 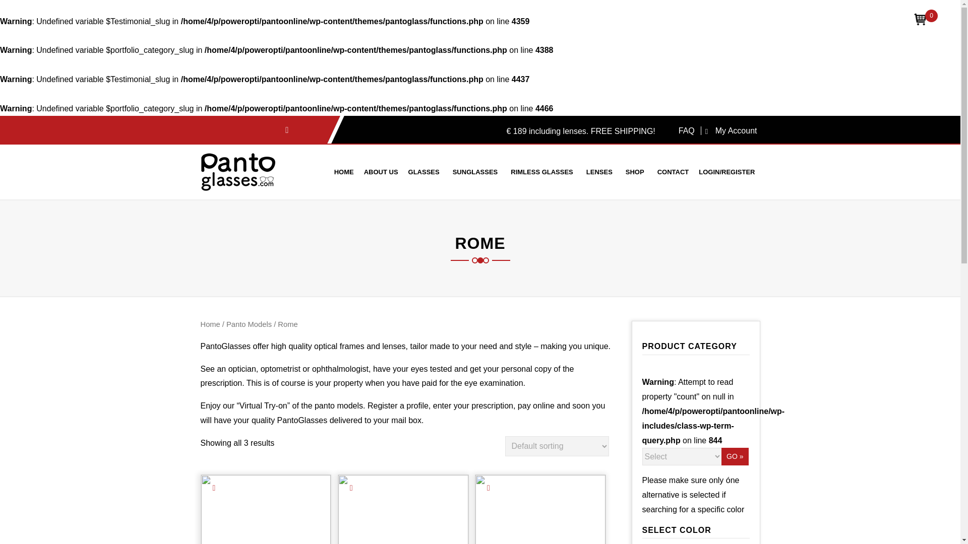 I want to click on RIMLESS GLASSES, so click(x=541, y=172).